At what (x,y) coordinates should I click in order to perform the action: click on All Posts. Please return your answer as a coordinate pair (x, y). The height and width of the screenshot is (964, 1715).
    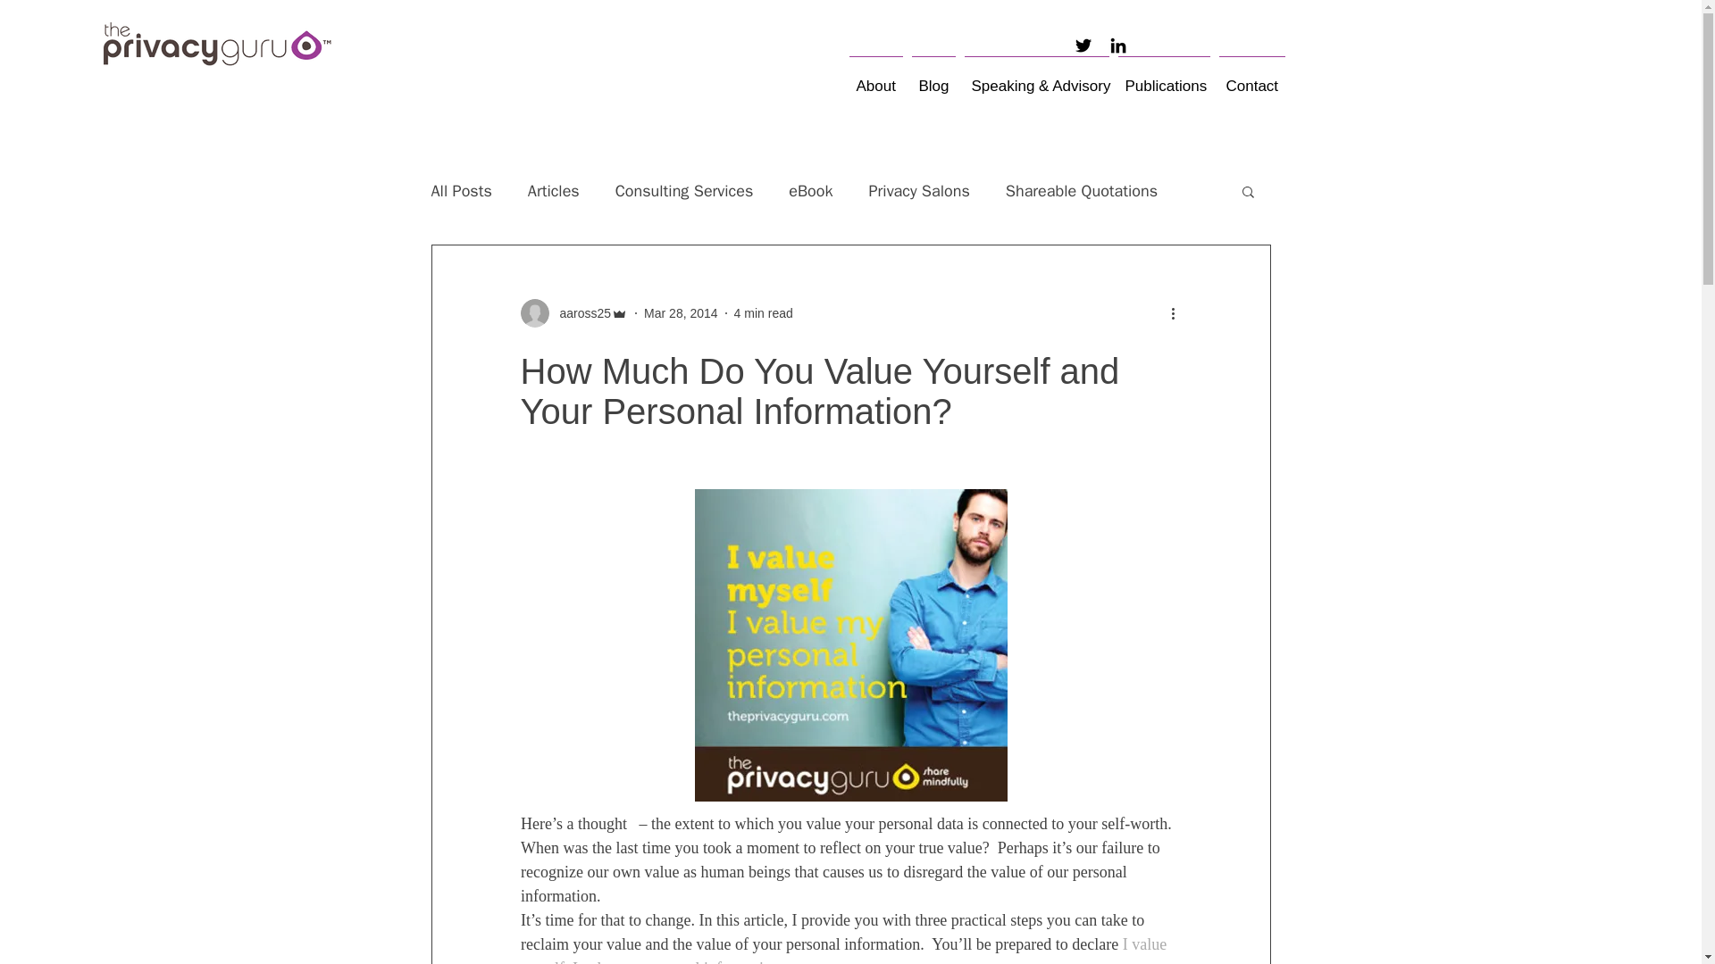
    Looking at the image, I should click on (460, 190).